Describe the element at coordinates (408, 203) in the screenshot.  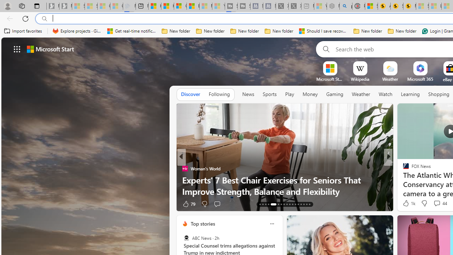
I see `128 Like` at that location.